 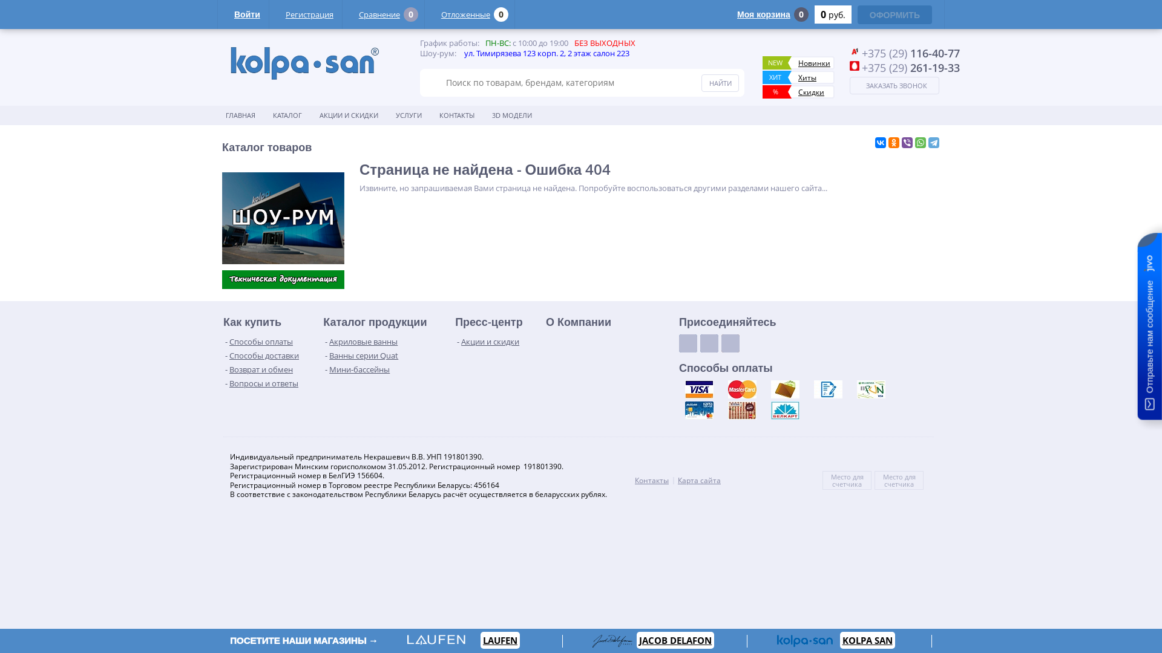 I want to click on Viber, so click(x=907, y=143).